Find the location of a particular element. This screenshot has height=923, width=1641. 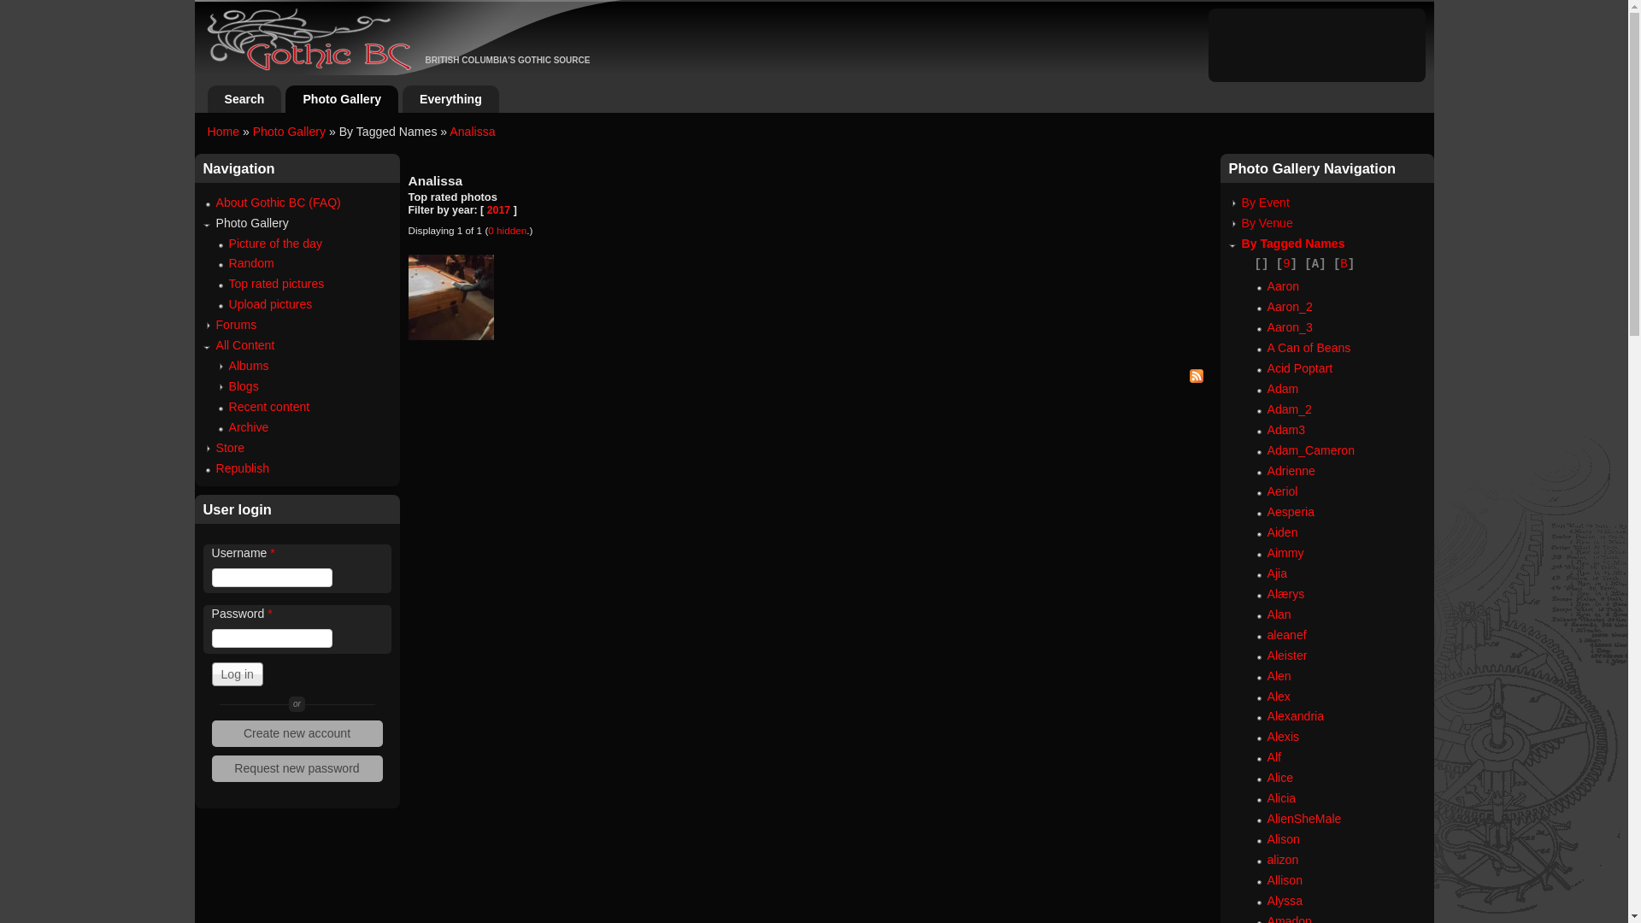

By Tagged Names is located at coordinates (1292, 244).